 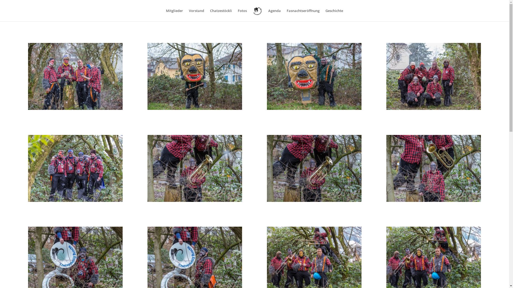 I want to click on FinalWEB-3370, so click(x=314, y=202).